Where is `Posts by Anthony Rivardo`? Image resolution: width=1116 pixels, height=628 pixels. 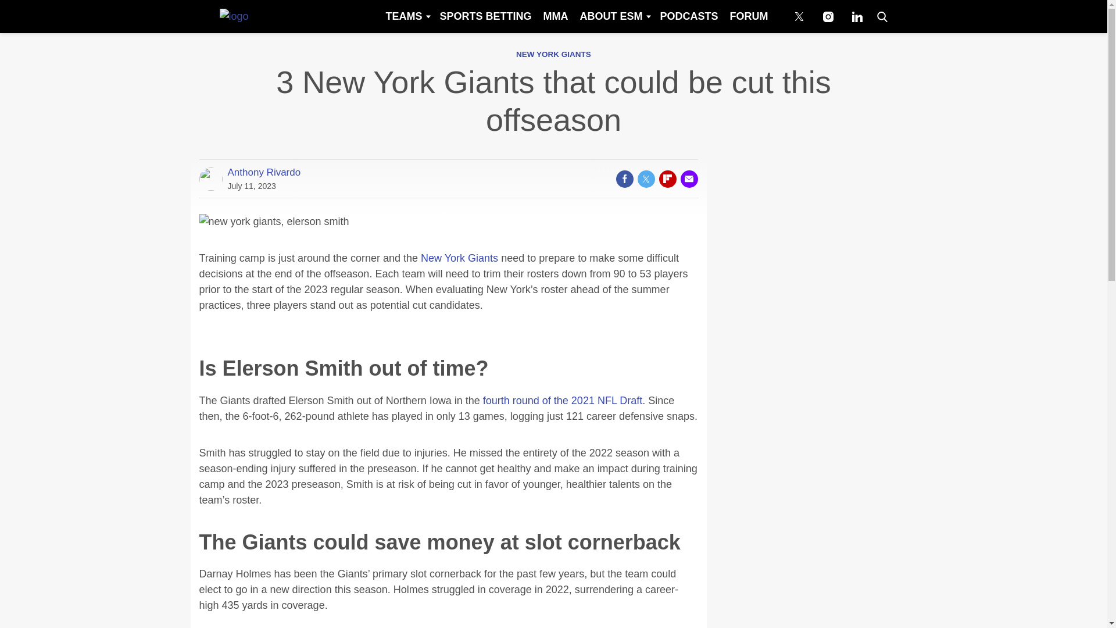
Posts by Anthony Rivardo is located at coordinates (264, 172).